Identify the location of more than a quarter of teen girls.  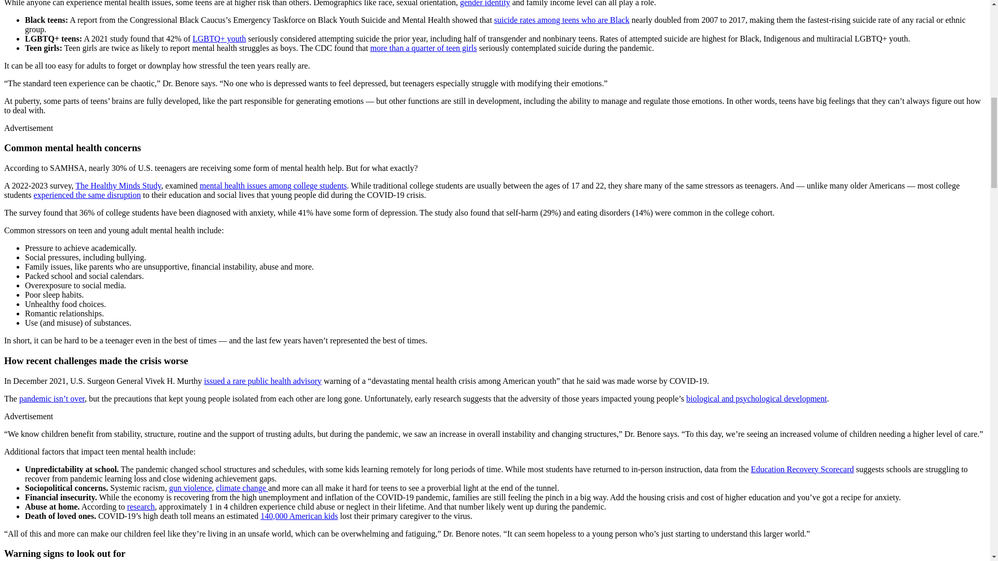
(423, 48).